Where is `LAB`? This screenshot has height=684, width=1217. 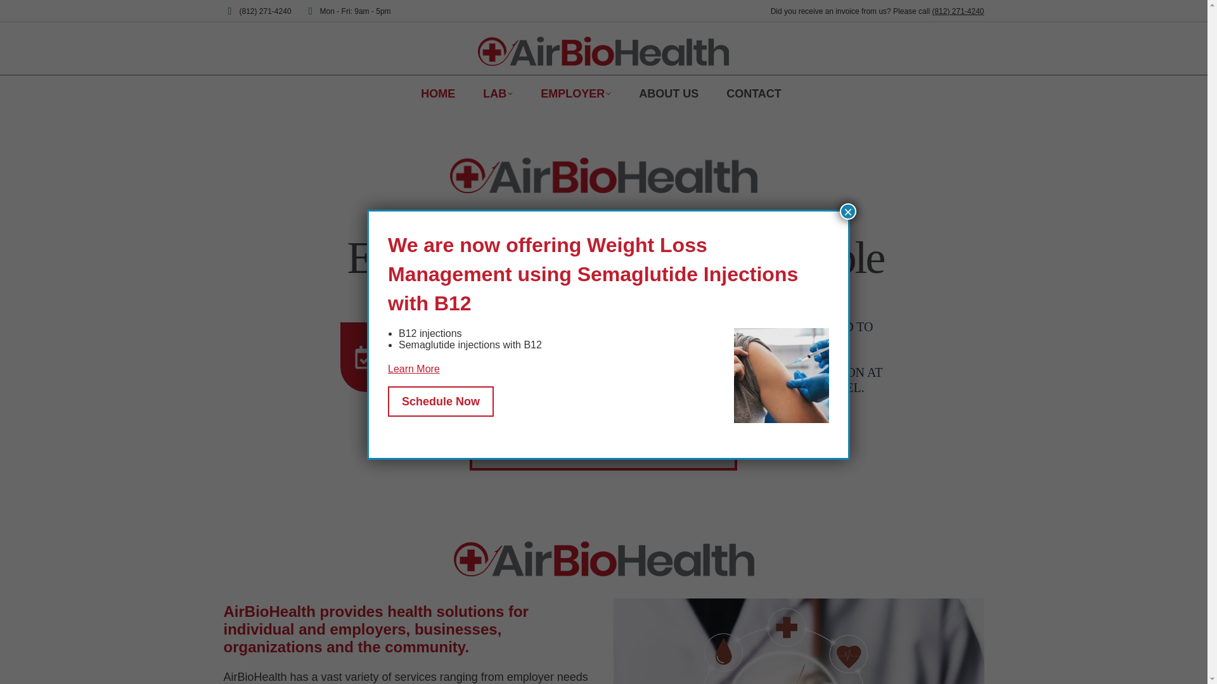 LAB is located at coordinates (498, 92).